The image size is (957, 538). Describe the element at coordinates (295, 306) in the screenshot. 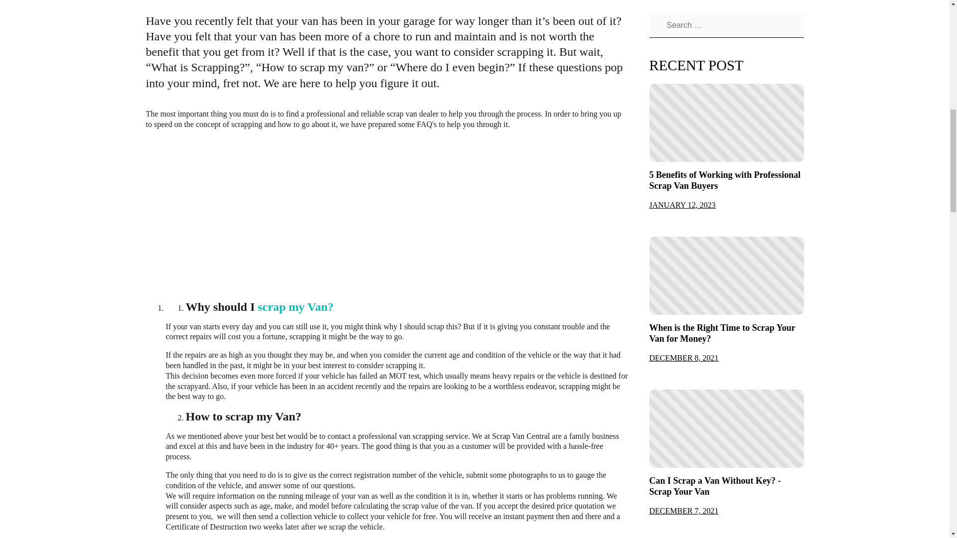

I see `scrap my Van?` at that location.